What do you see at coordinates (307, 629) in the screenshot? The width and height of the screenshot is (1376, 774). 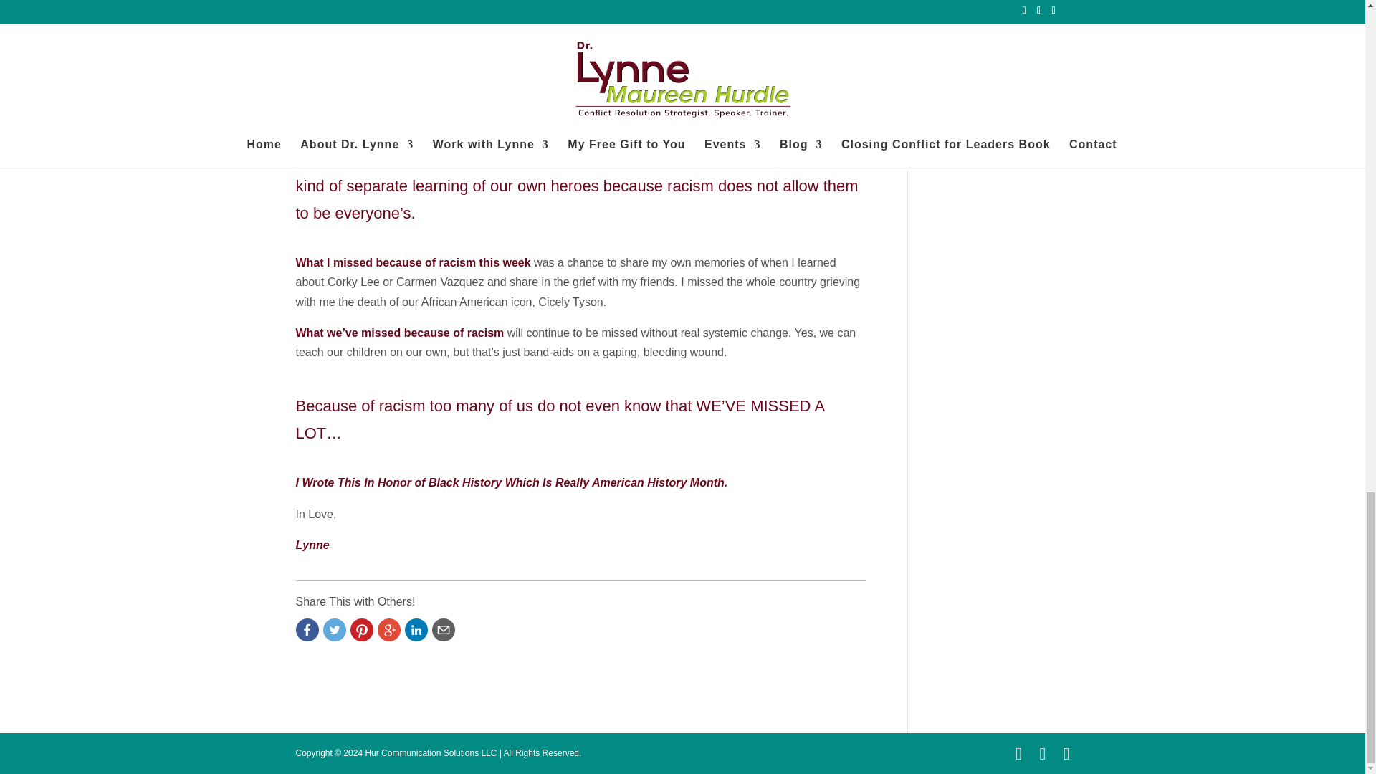 I see `Click to share on Facebook` at bounding box center [307, 629].